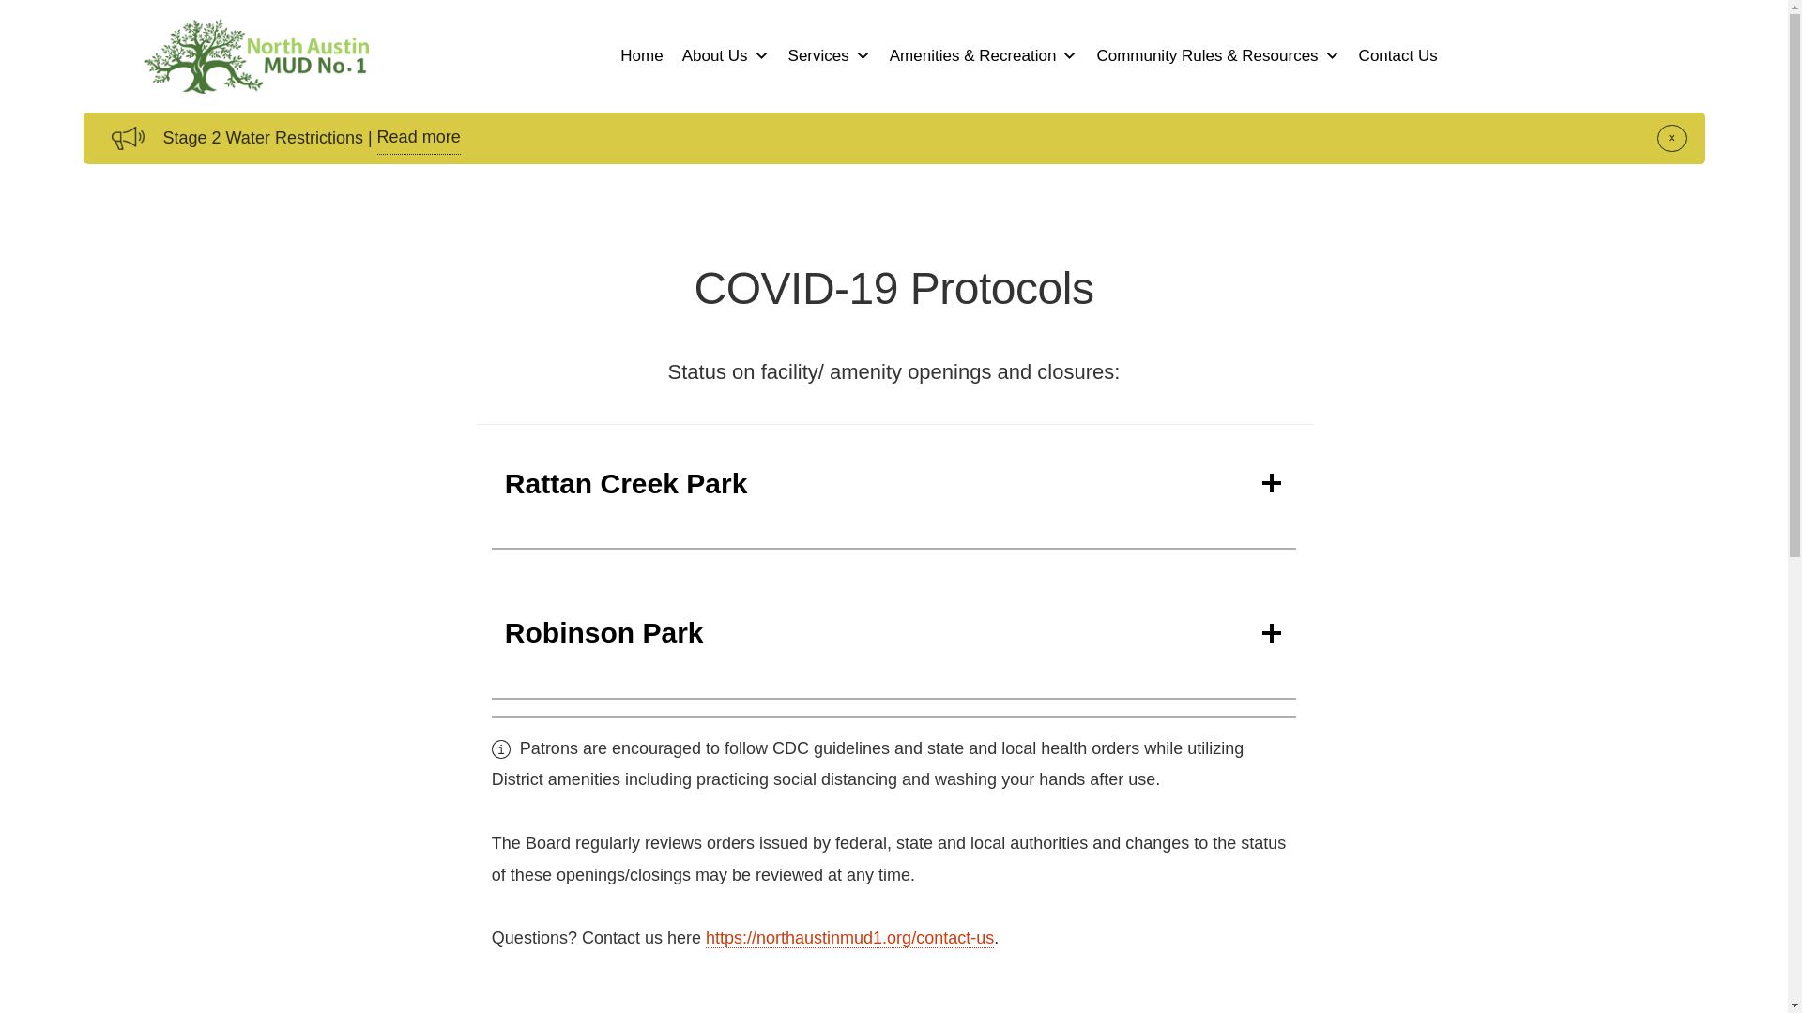 Image resolution: width=1802 pixels, height=1013 pixels. Describe the element at coordinates (830, 55) in the screenshot. I see `Services` at that location.